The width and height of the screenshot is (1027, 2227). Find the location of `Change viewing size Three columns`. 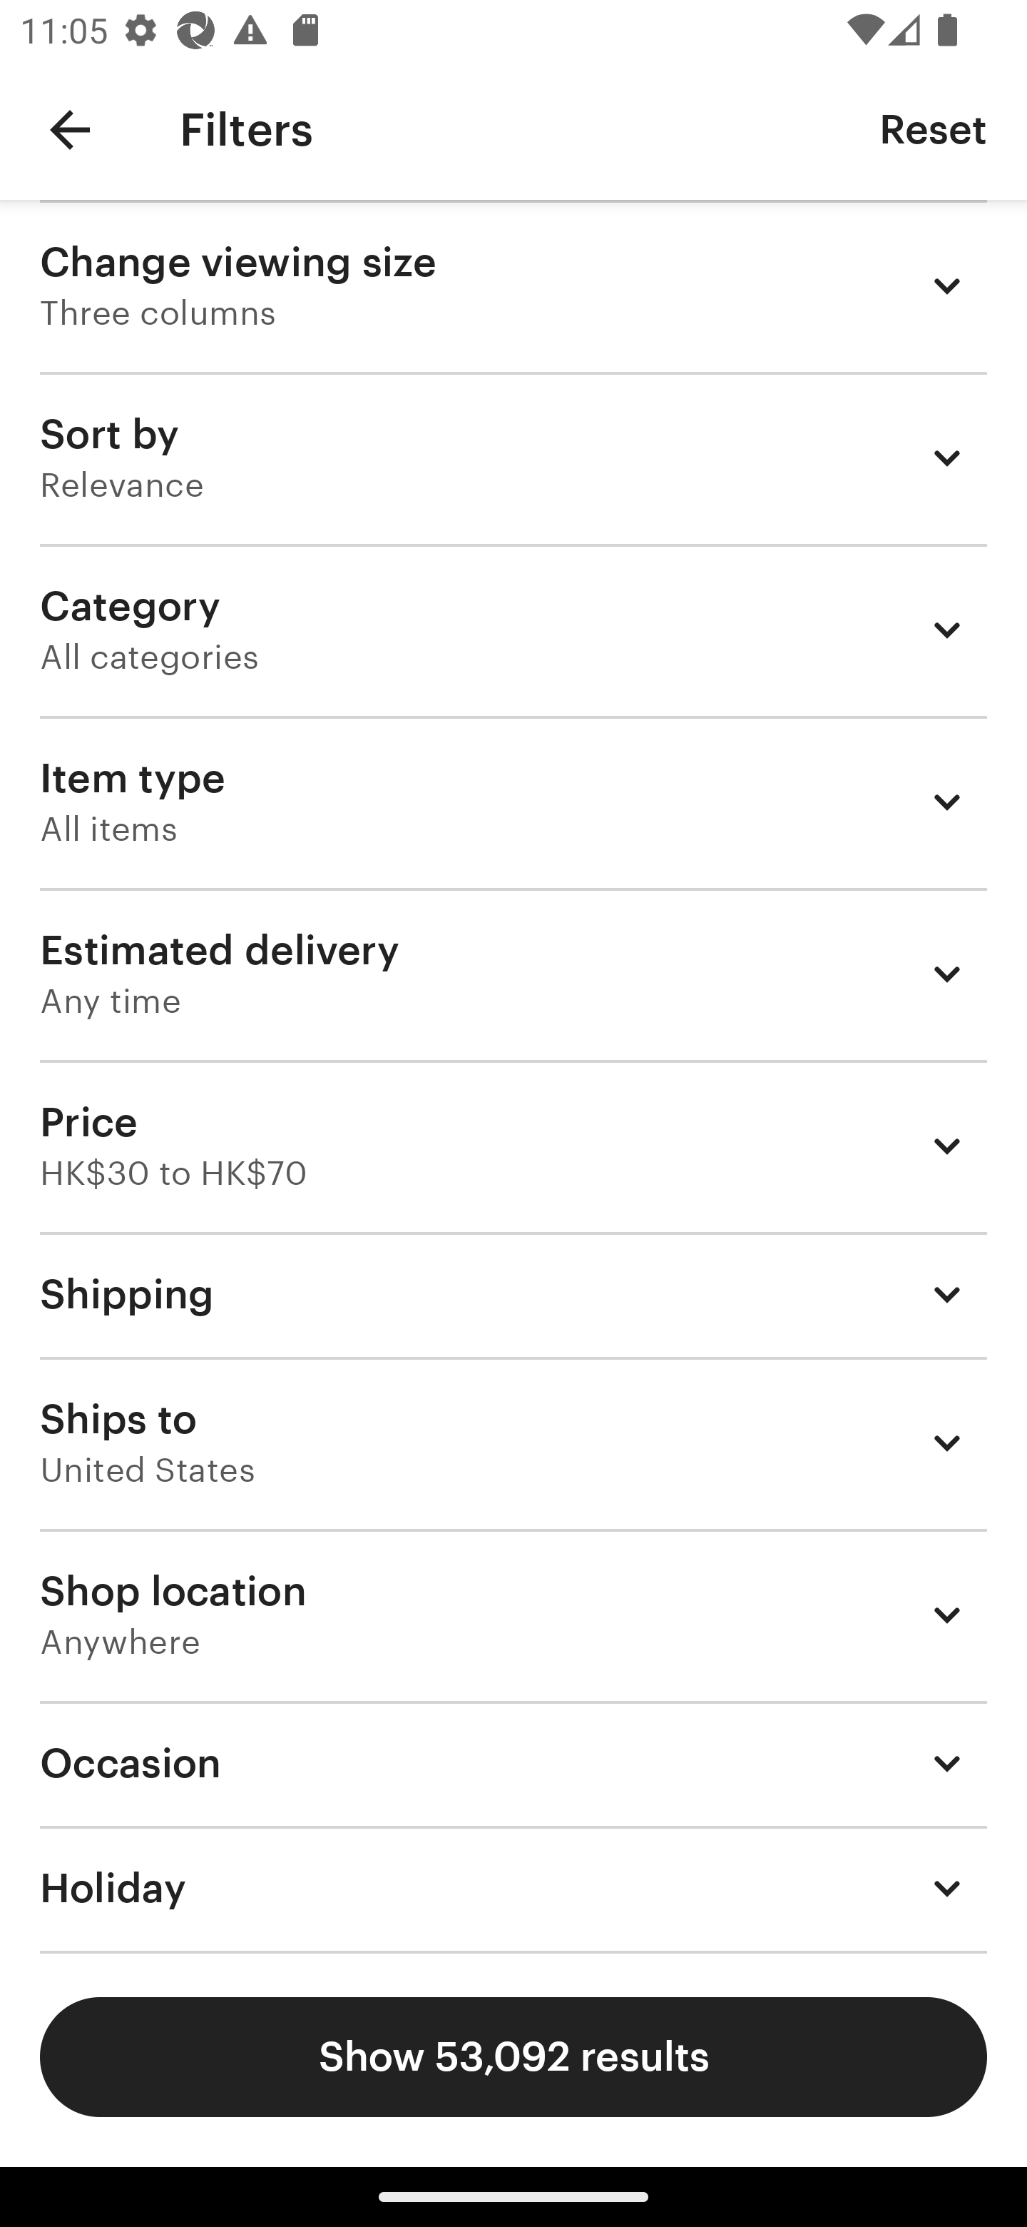

Change viewing size Three columns is located at coordinates (513, 286).